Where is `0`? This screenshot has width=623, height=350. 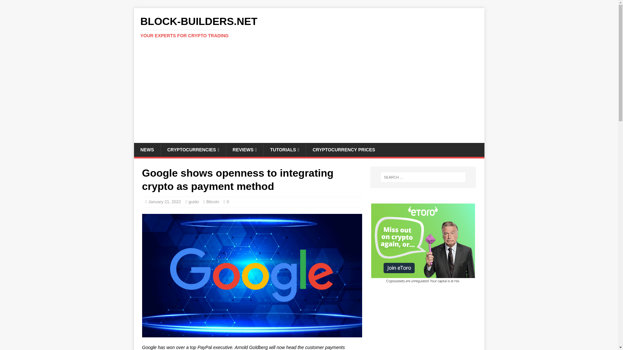
0 is located at coordinates (193, 149).